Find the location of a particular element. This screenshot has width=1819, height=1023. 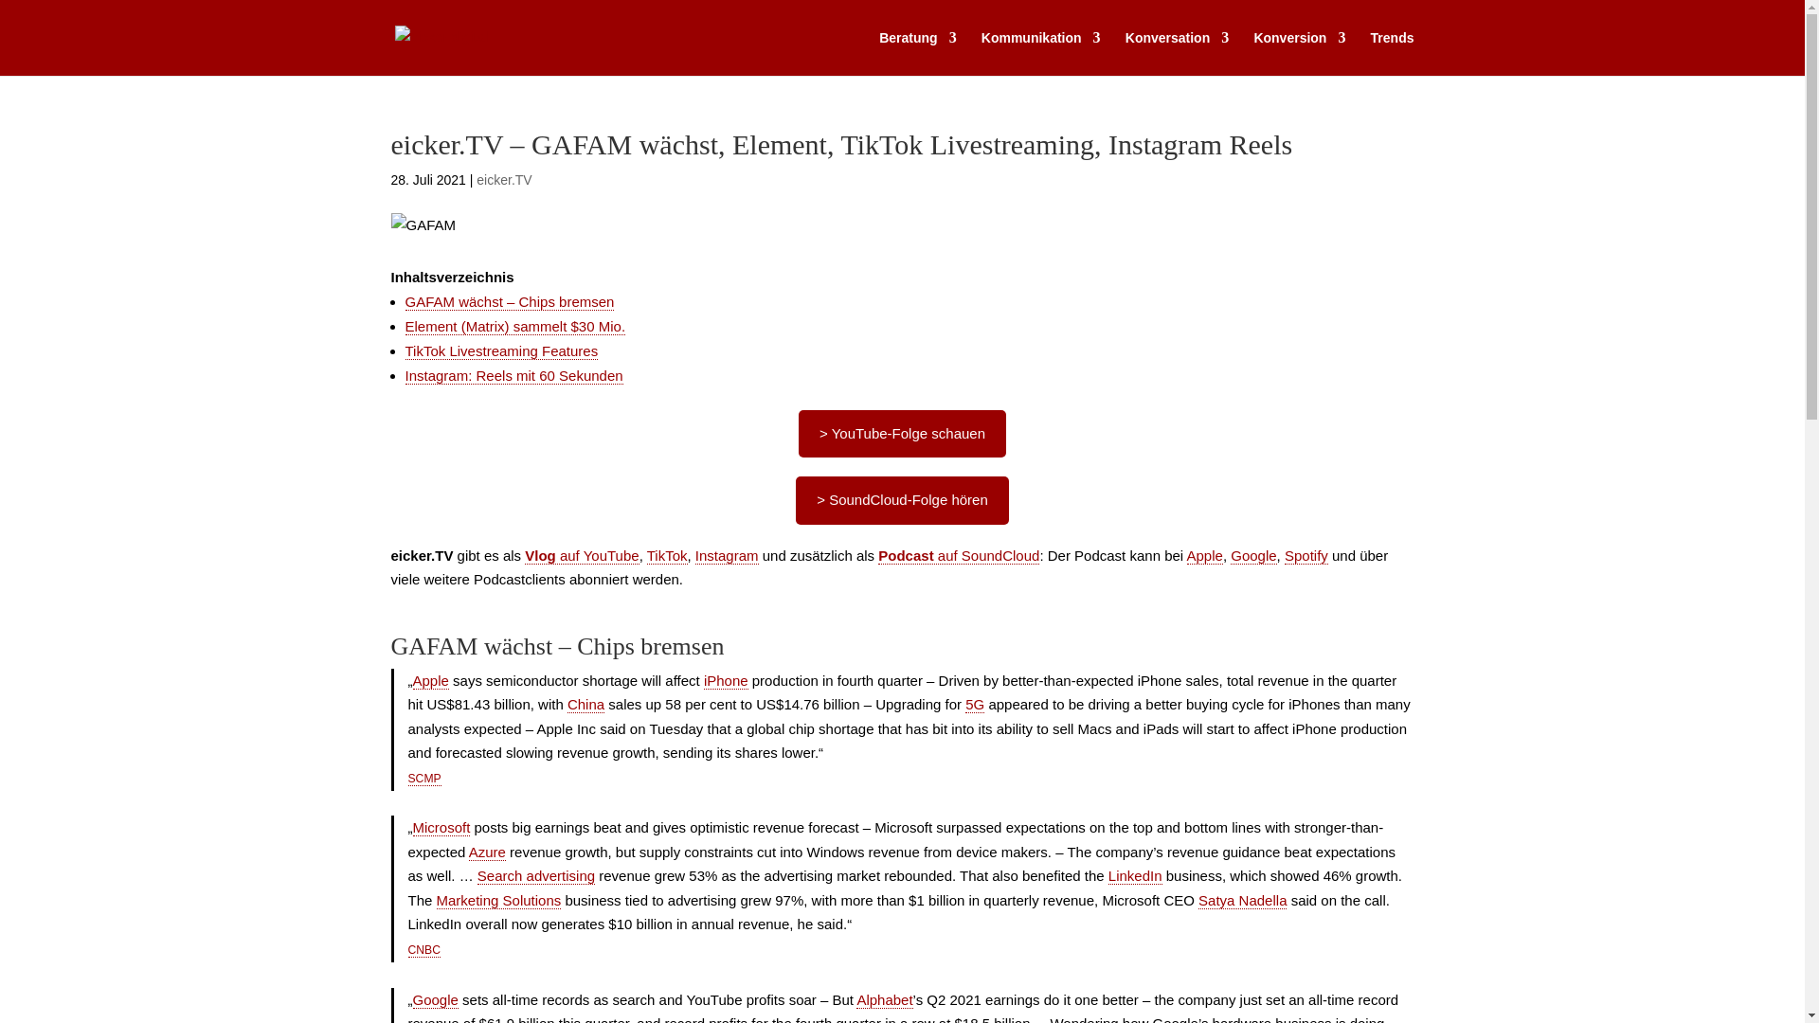

TikTok is located at coordinates (667, 555).